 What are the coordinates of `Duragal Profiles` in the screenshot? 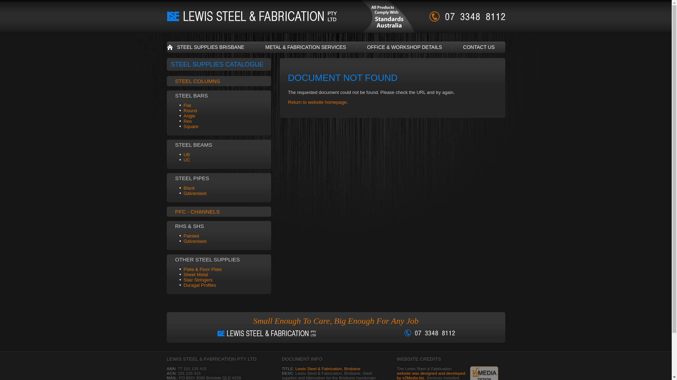 It's located at (200, 285).